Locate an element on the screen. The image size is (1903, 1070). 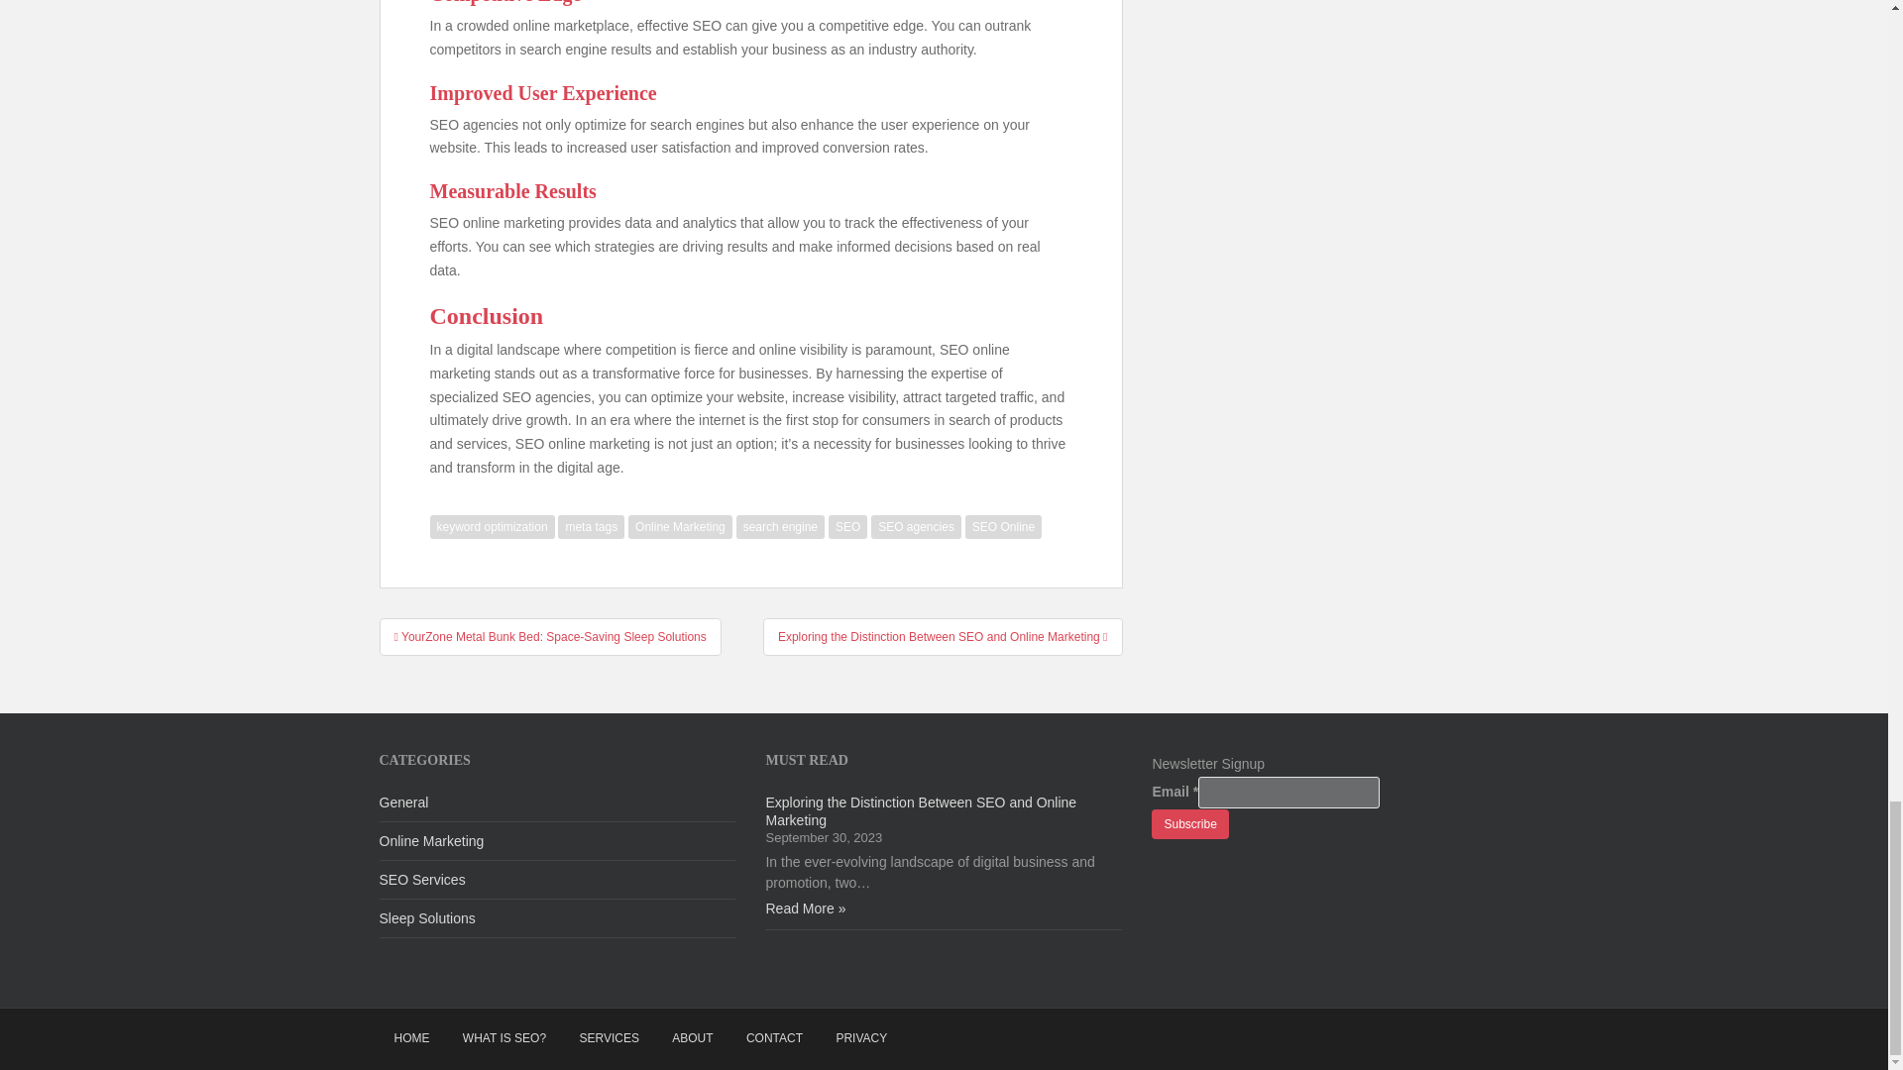
keyword optimization is located at coordinates (492, 527).